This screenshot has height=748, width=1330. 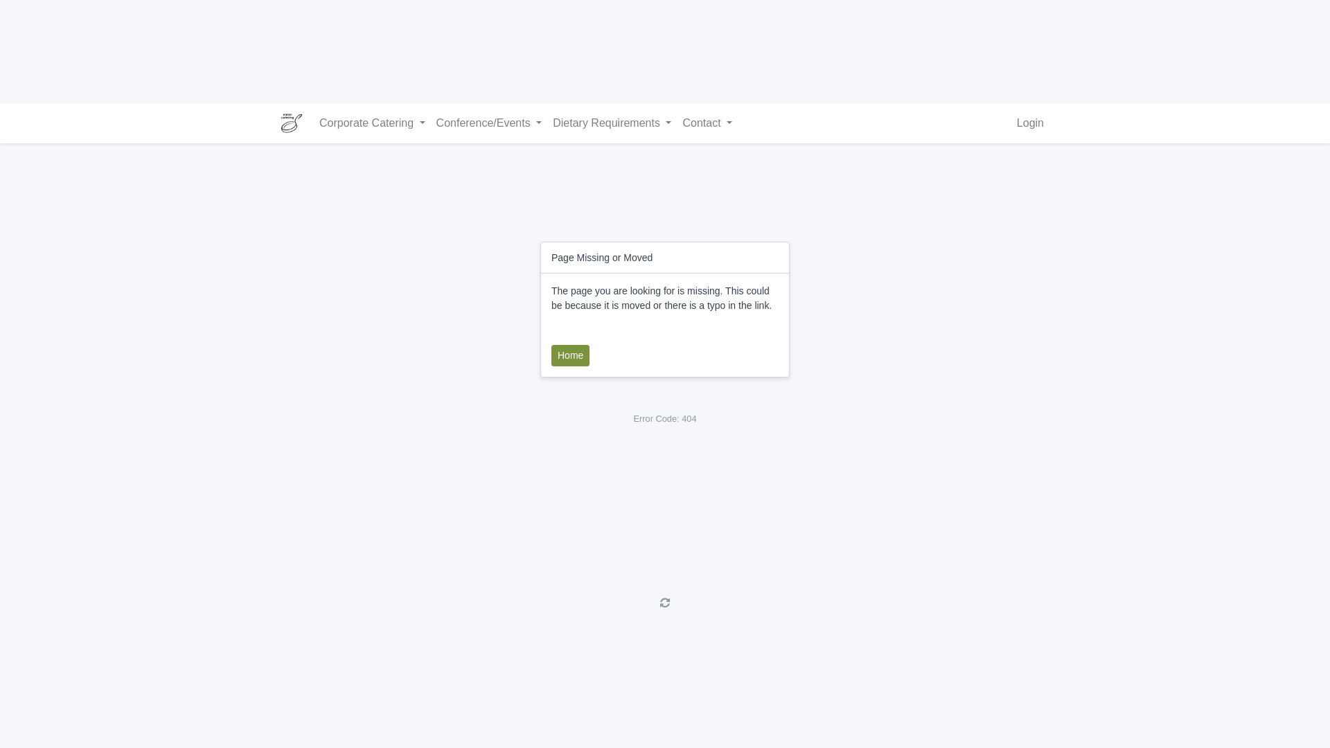 What do you see at coordinates (1031, 123) in the screenshot?
I see `Login` at bounding box center [1031, 123].